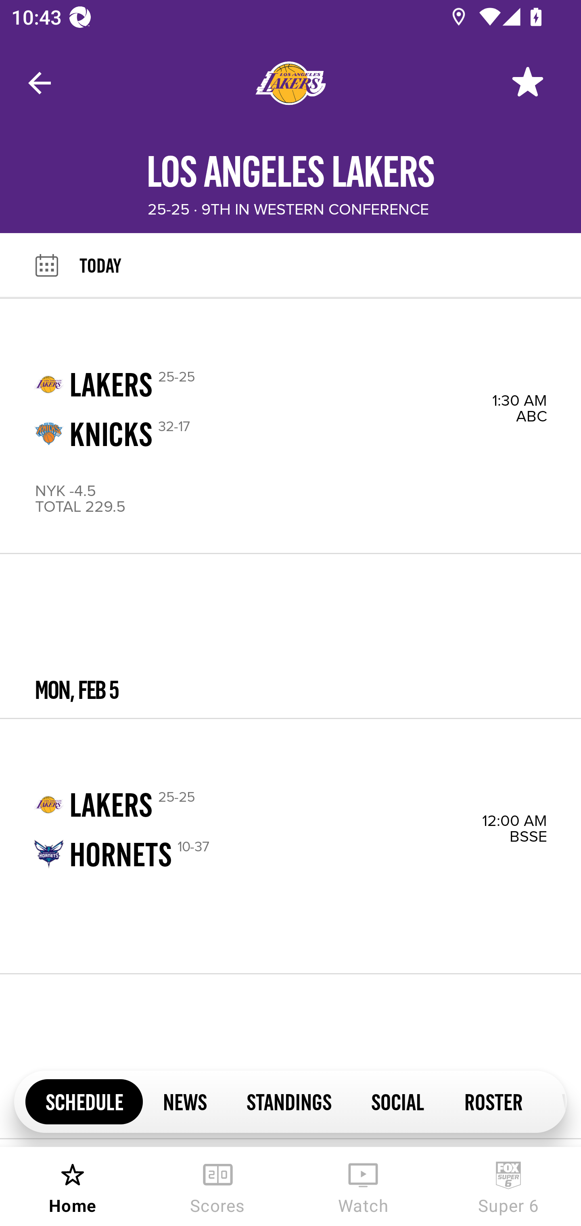 The image size is (581, 1226). What do you see at coordinates (363, 1186) in the screenshot?
I see `Watch` at bounding box center [363, 1186].